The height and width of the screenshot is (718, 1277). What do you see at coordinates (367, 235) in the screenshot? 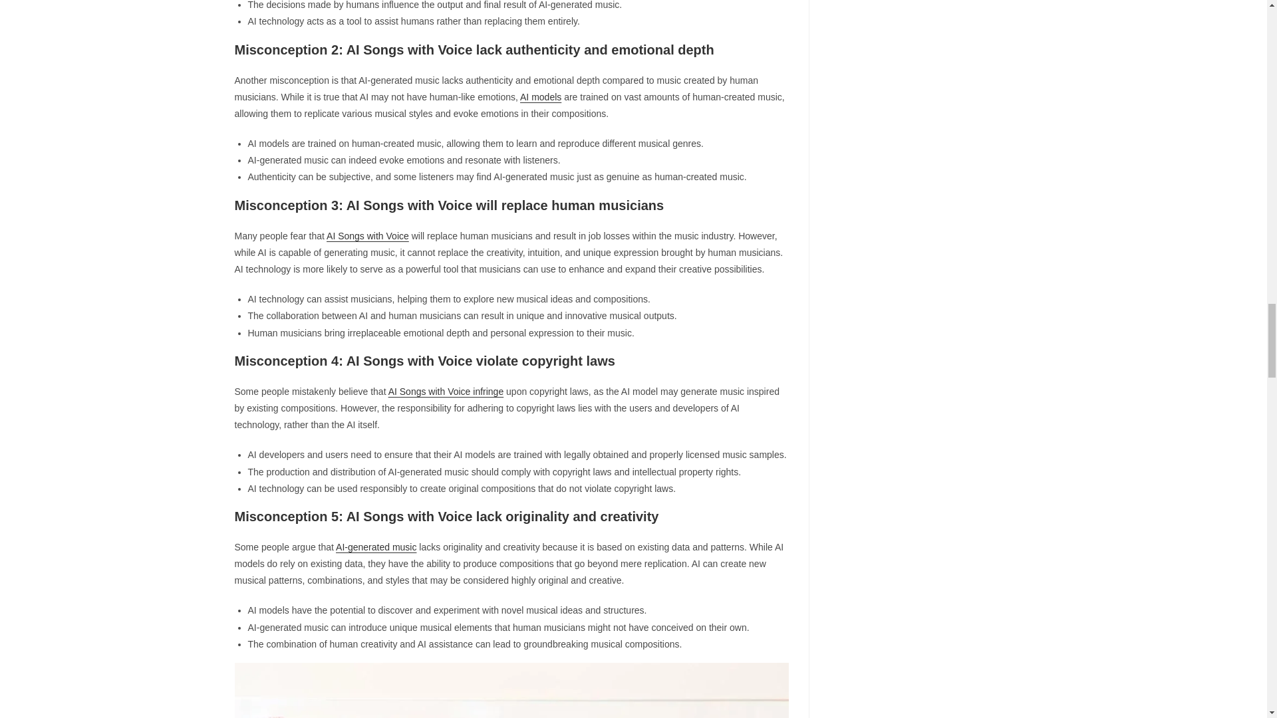
I see `AI Songs with Voice` at bounding box center [367, 235].